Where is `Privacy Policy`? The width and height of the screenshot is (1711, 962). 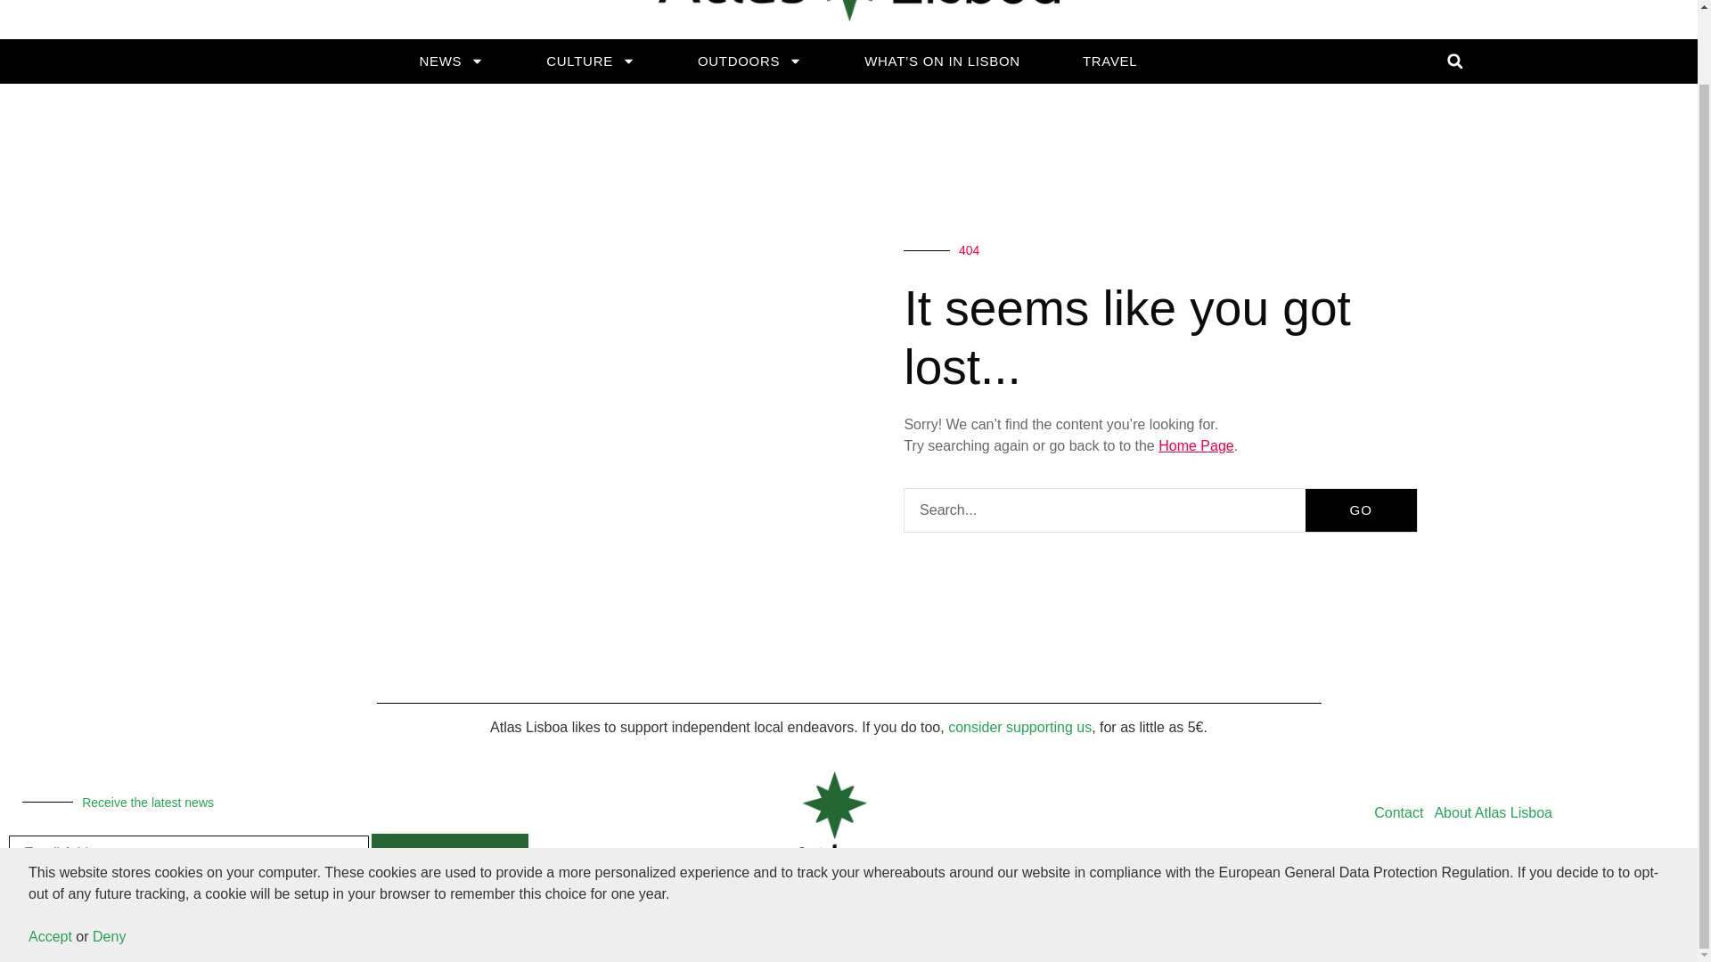
Privacy Policy is located at coordinates (1419, 853).